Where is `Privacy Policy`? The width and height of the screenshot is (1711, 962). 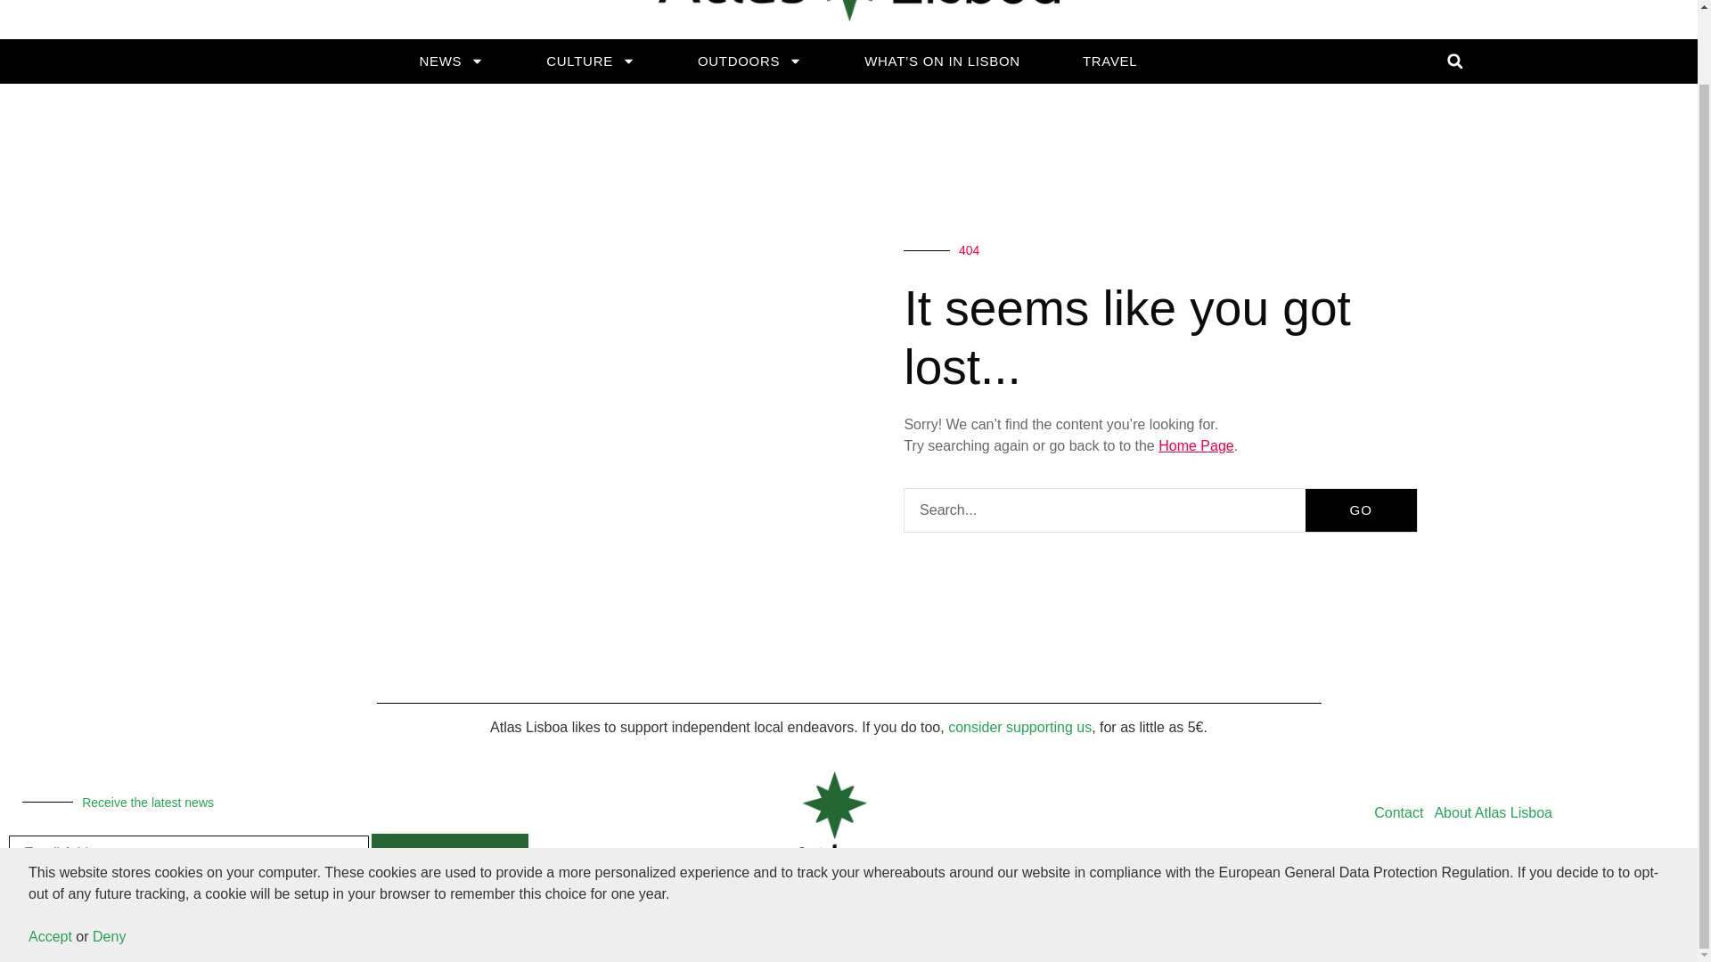
Privacy Policy is located at coordinates (1419, 853).